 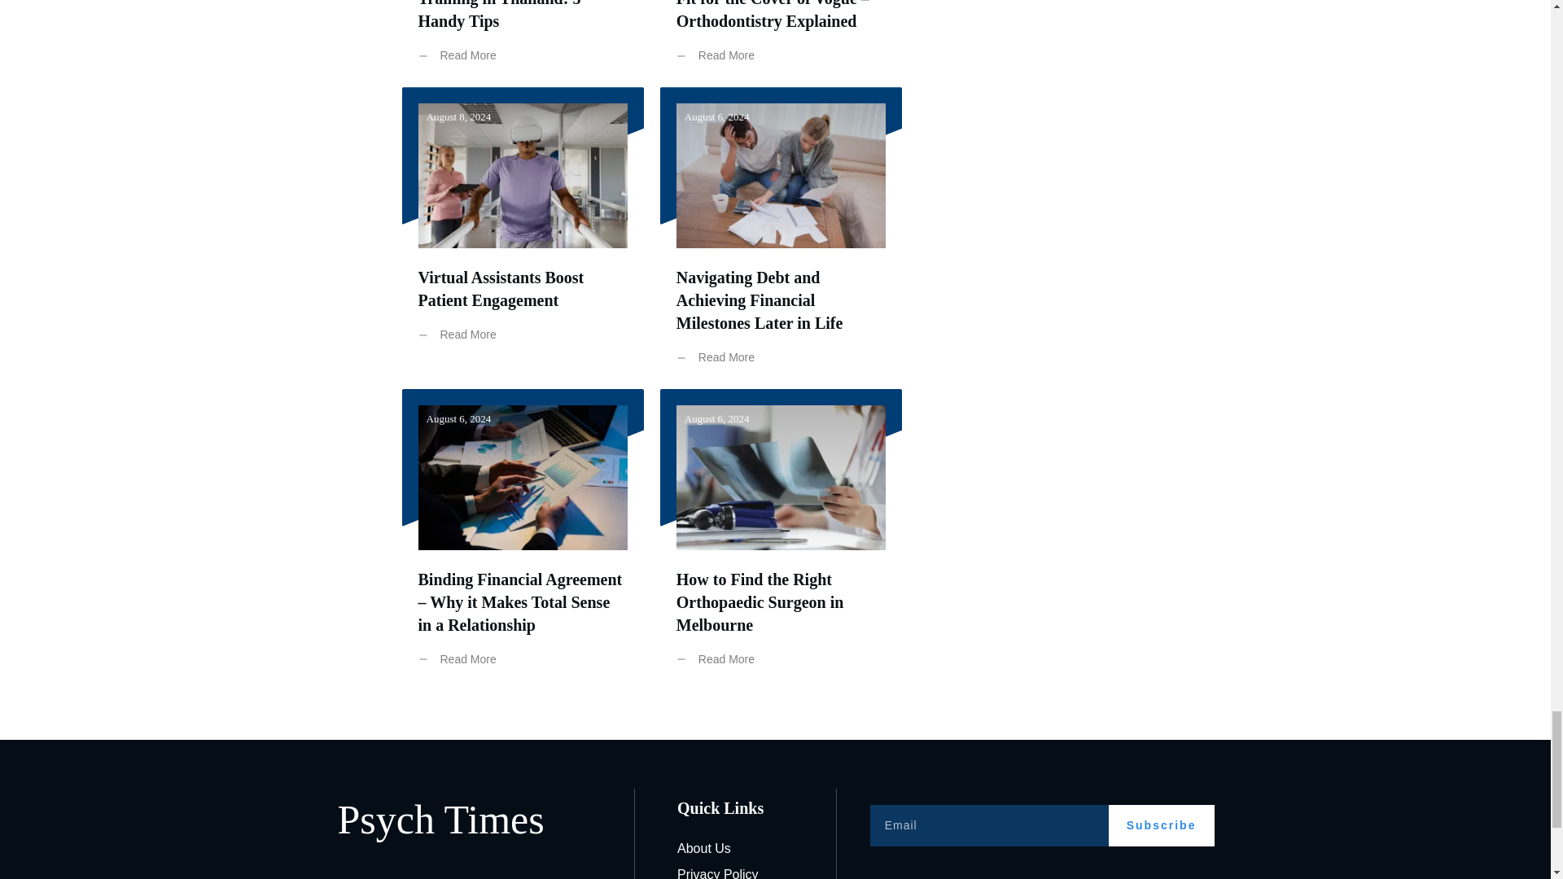 I want to click on Choose Right Yoga Teacher Training in Thailand: 5 Handy Tips, so click(x=514, y=15).